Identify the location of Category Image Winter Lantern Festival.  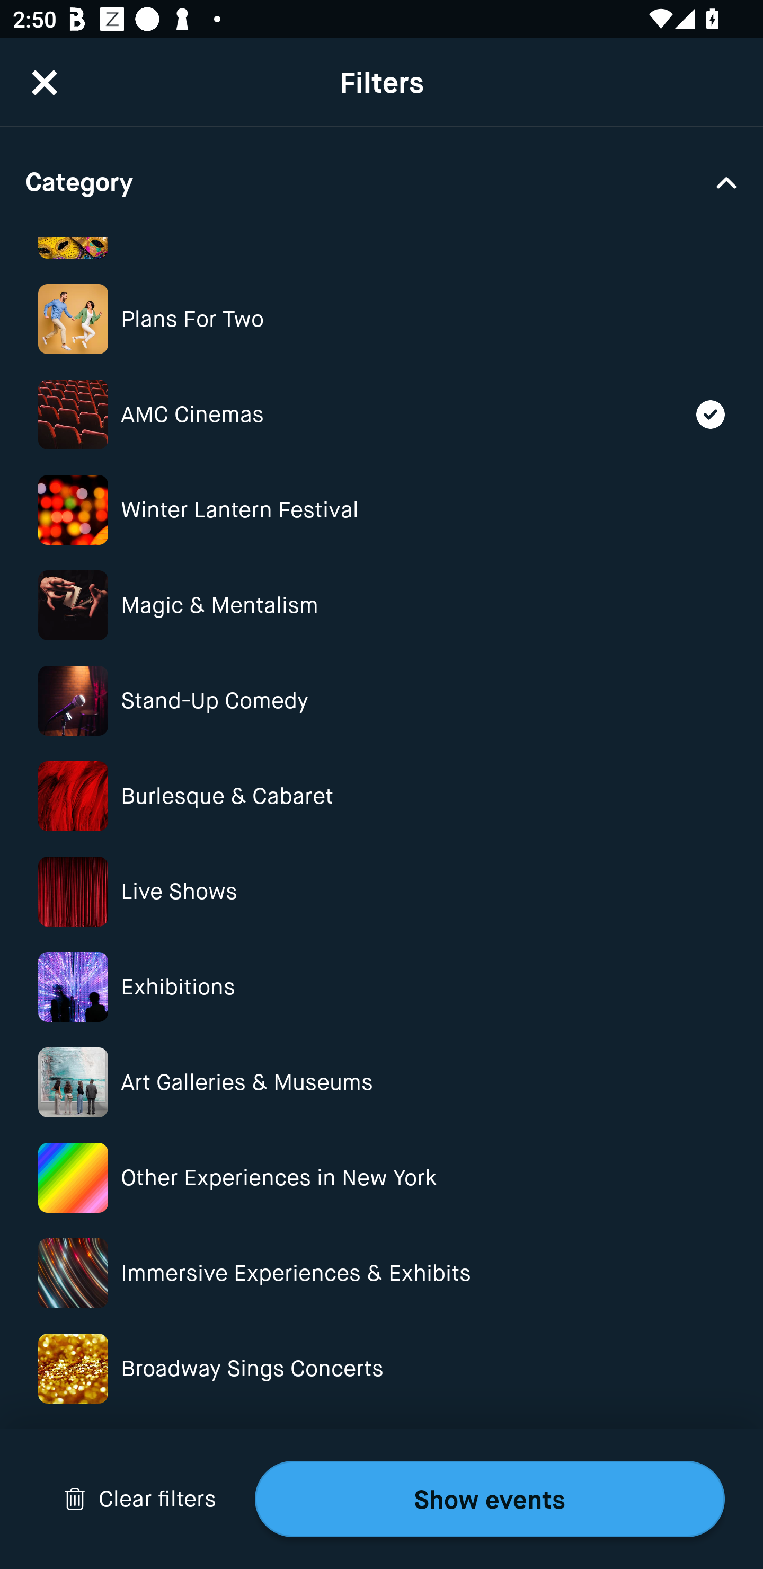
(381, 510).